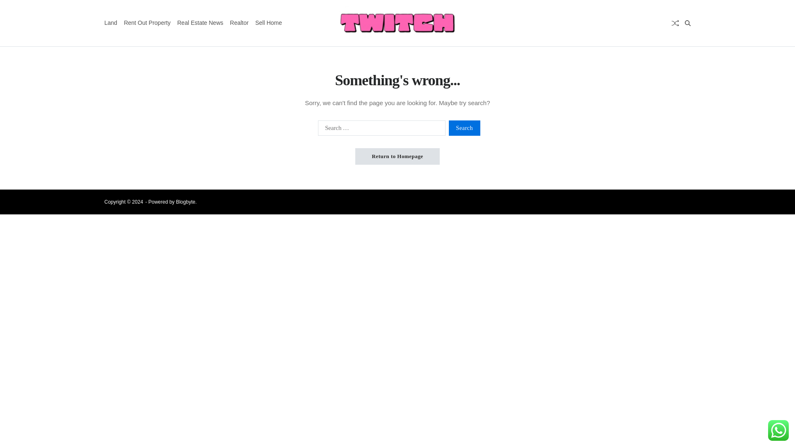 The width and height of the screenshot is (795, 447). I want to click on Return to Homepage, so click(397, 156).